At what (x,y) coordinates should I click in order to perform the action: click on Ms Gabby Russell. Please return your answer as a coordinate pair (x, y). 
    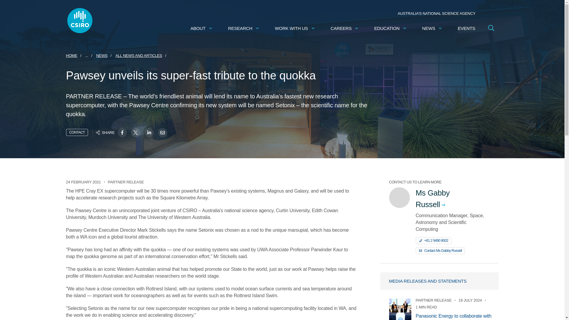
    Looking at the image, I should click on (452, 199).